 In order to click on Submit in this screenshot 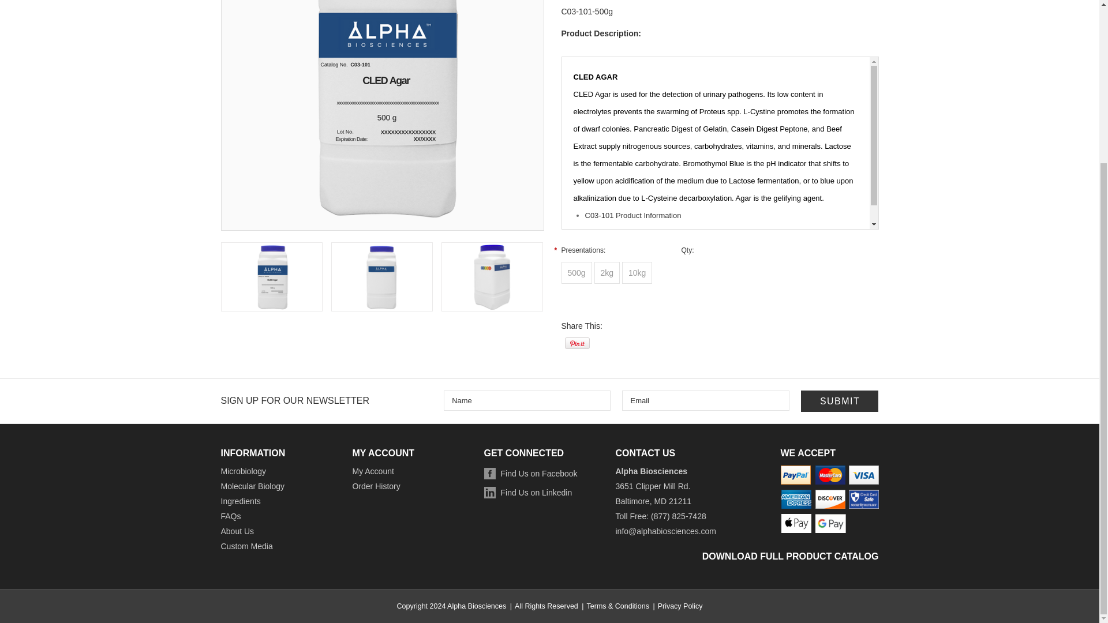, I will do `click(840, 401)`.